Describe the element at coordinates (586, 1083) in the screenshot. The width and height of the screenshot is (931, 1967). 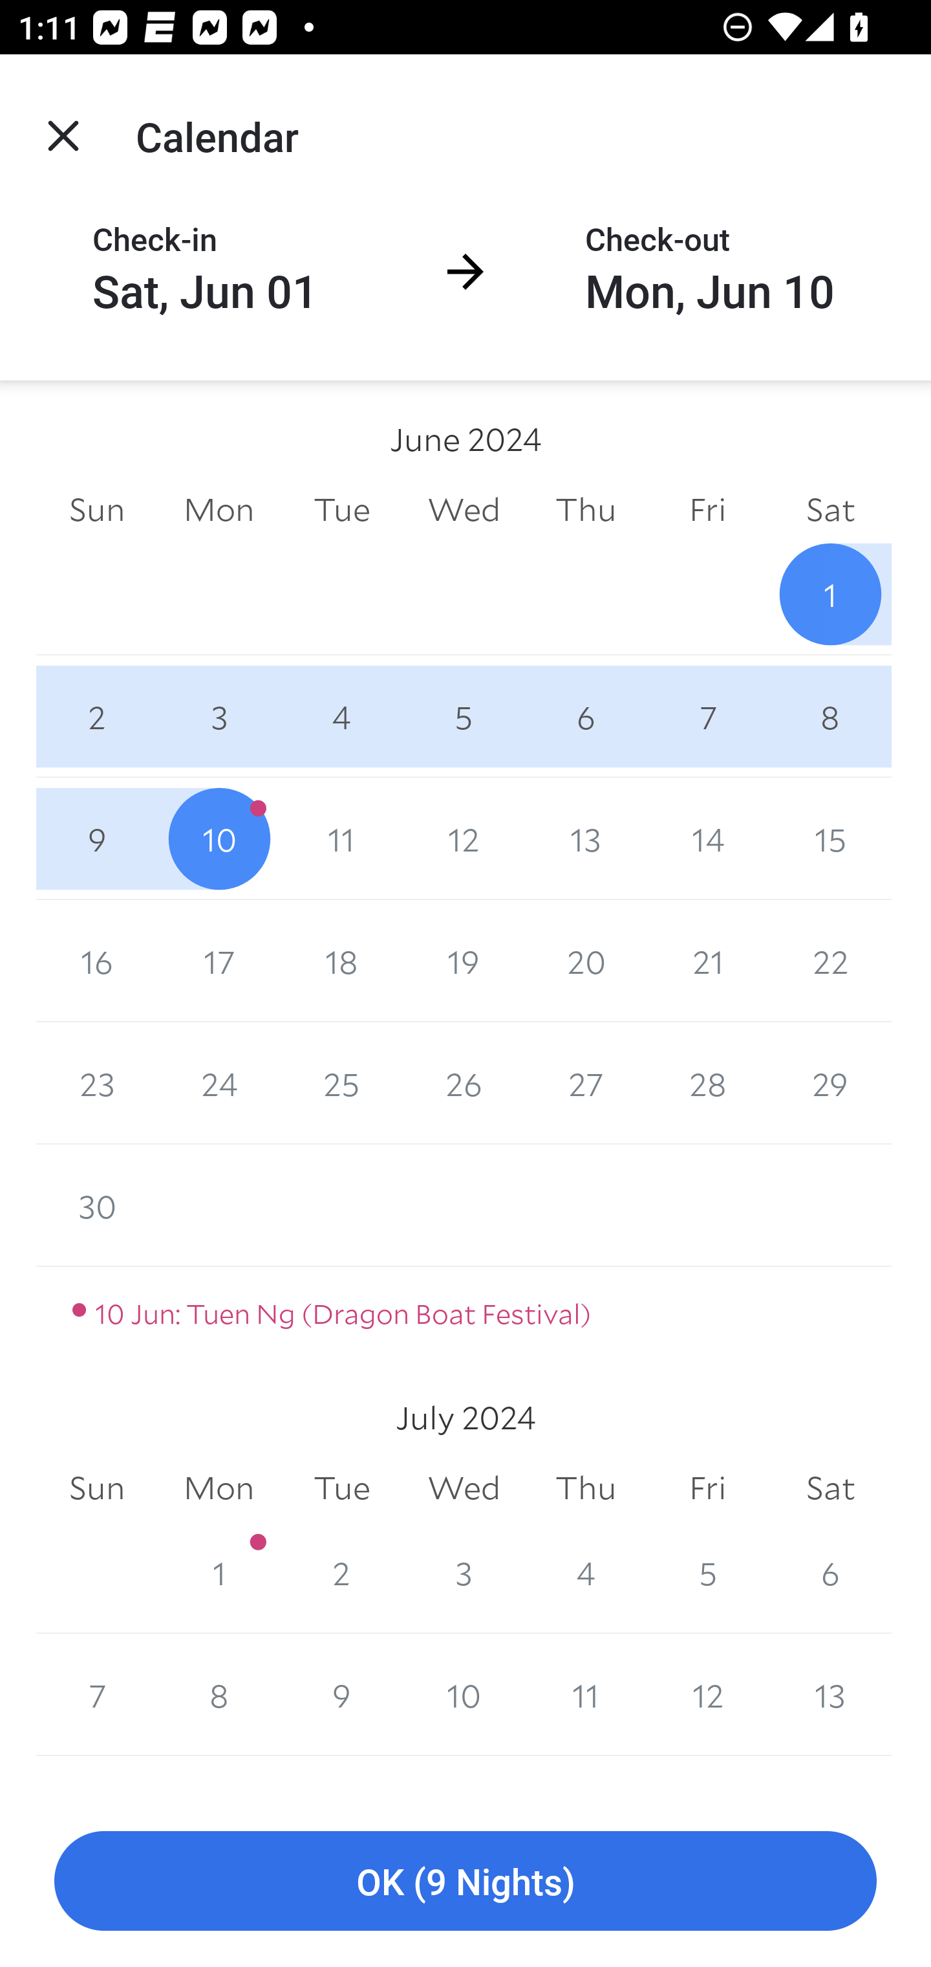
I see `27 27 June 2024` at that location.